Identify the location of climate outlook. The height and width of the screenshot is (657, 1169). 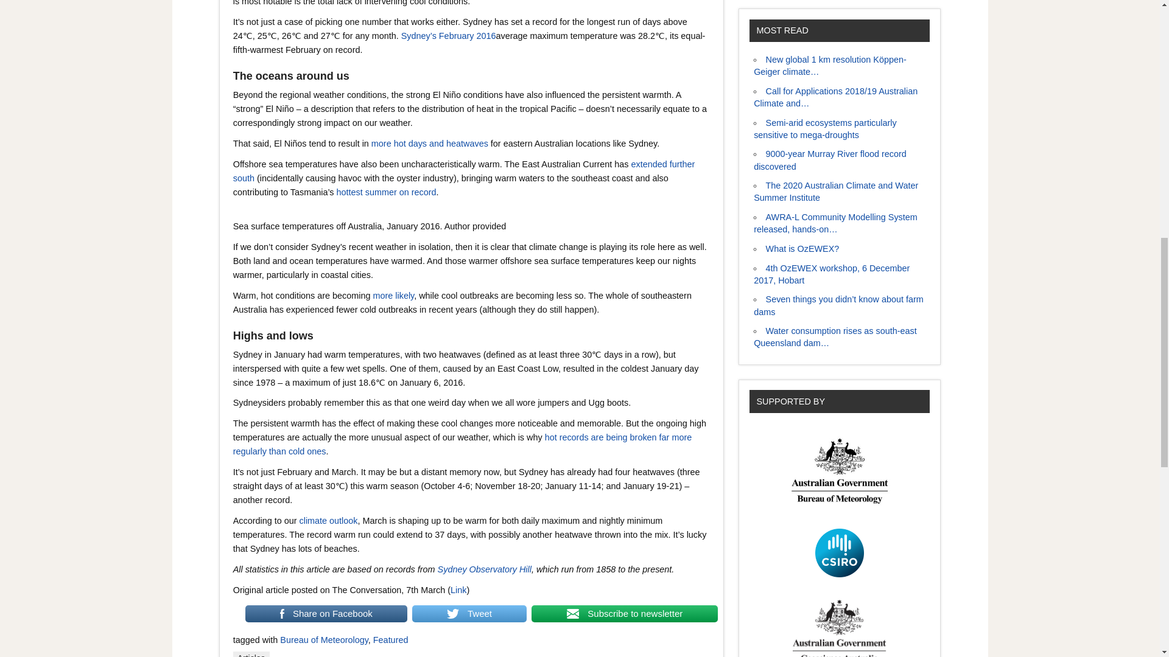
(328, 521).